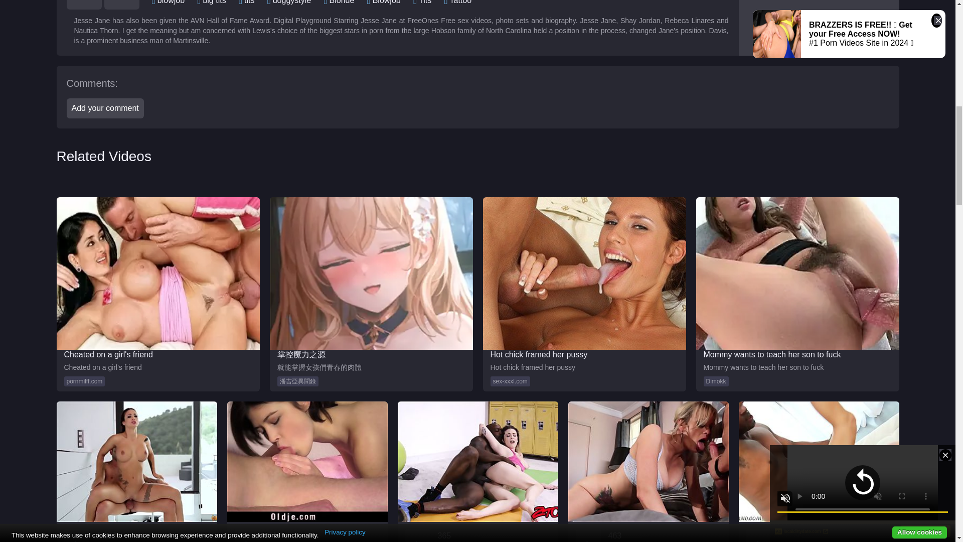  What do you see at coordinates (477, 472) in the screenshot?
I see `Dahlia Sky interracially torn up and fed` at bounding box center [477, 472].